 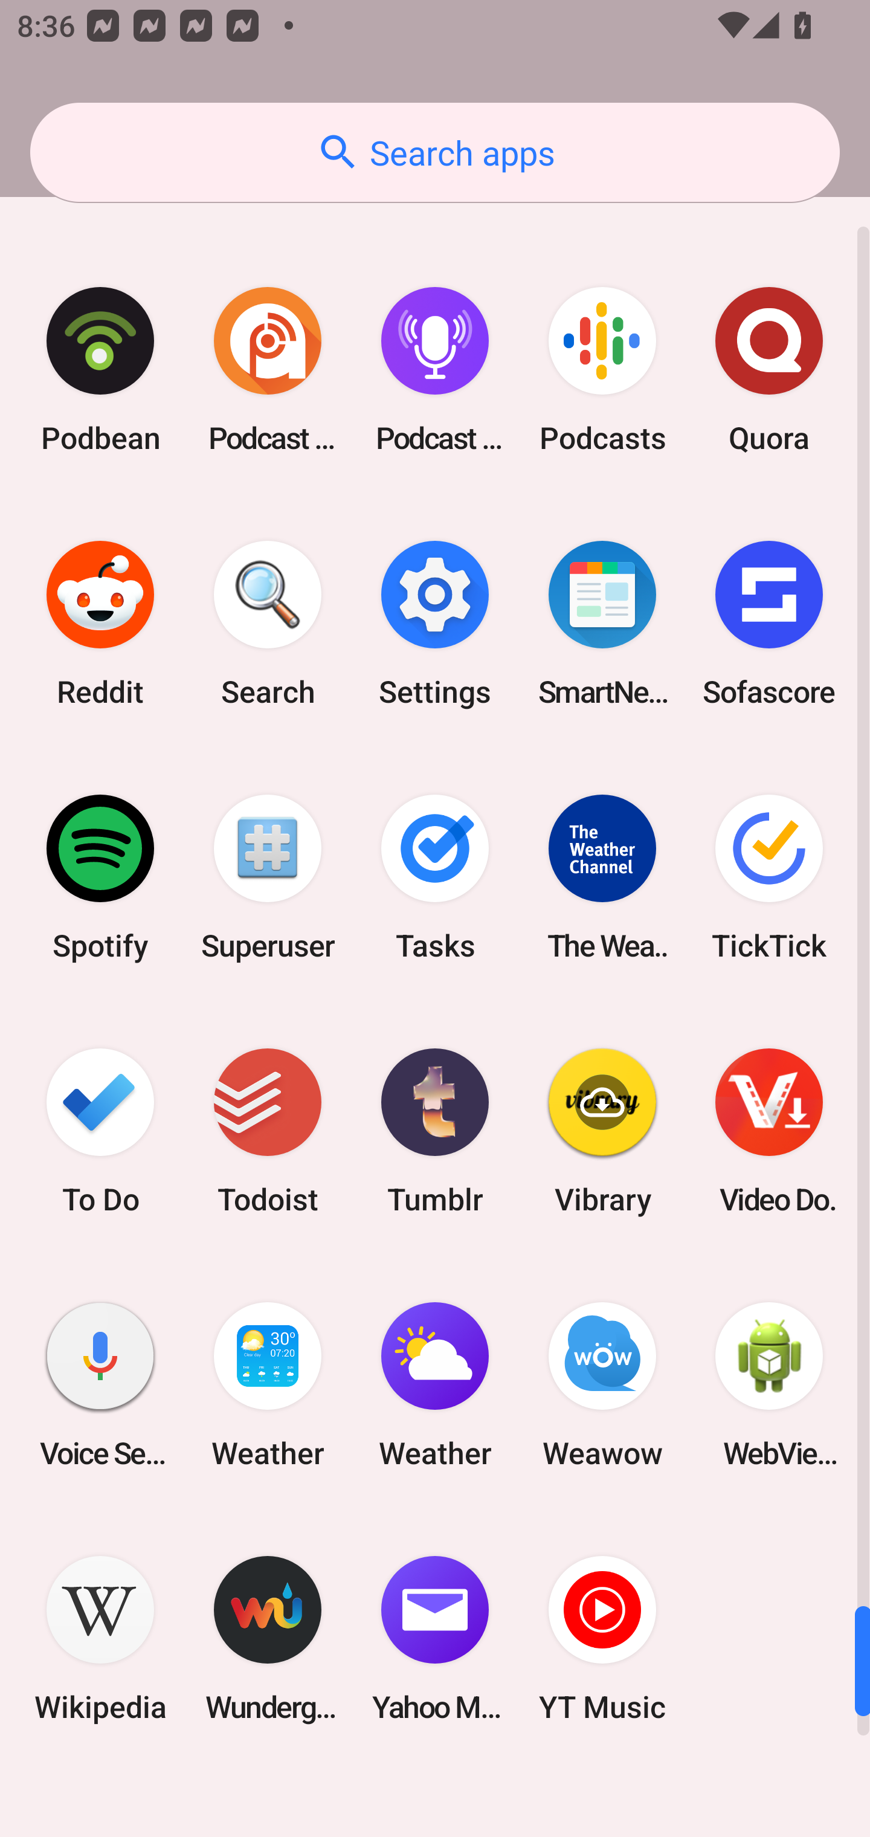 I want to click on Weather, so click(x=268, y=1385).